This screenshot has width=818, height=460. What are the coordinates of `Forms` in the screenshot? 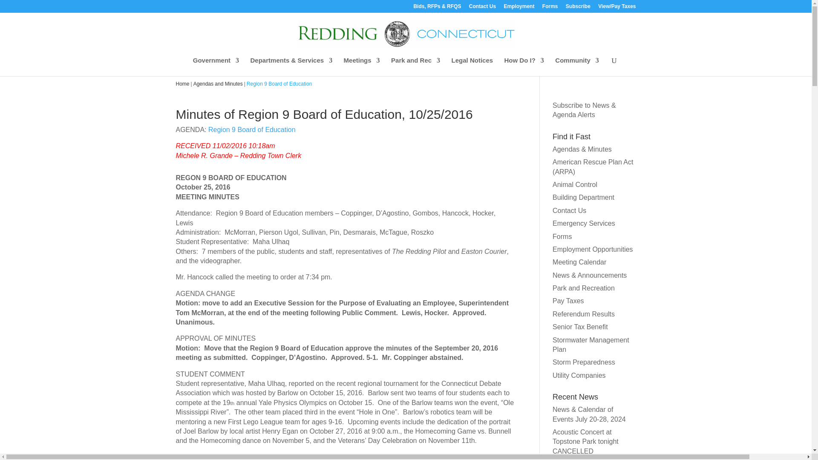 It's located at (550, 8).